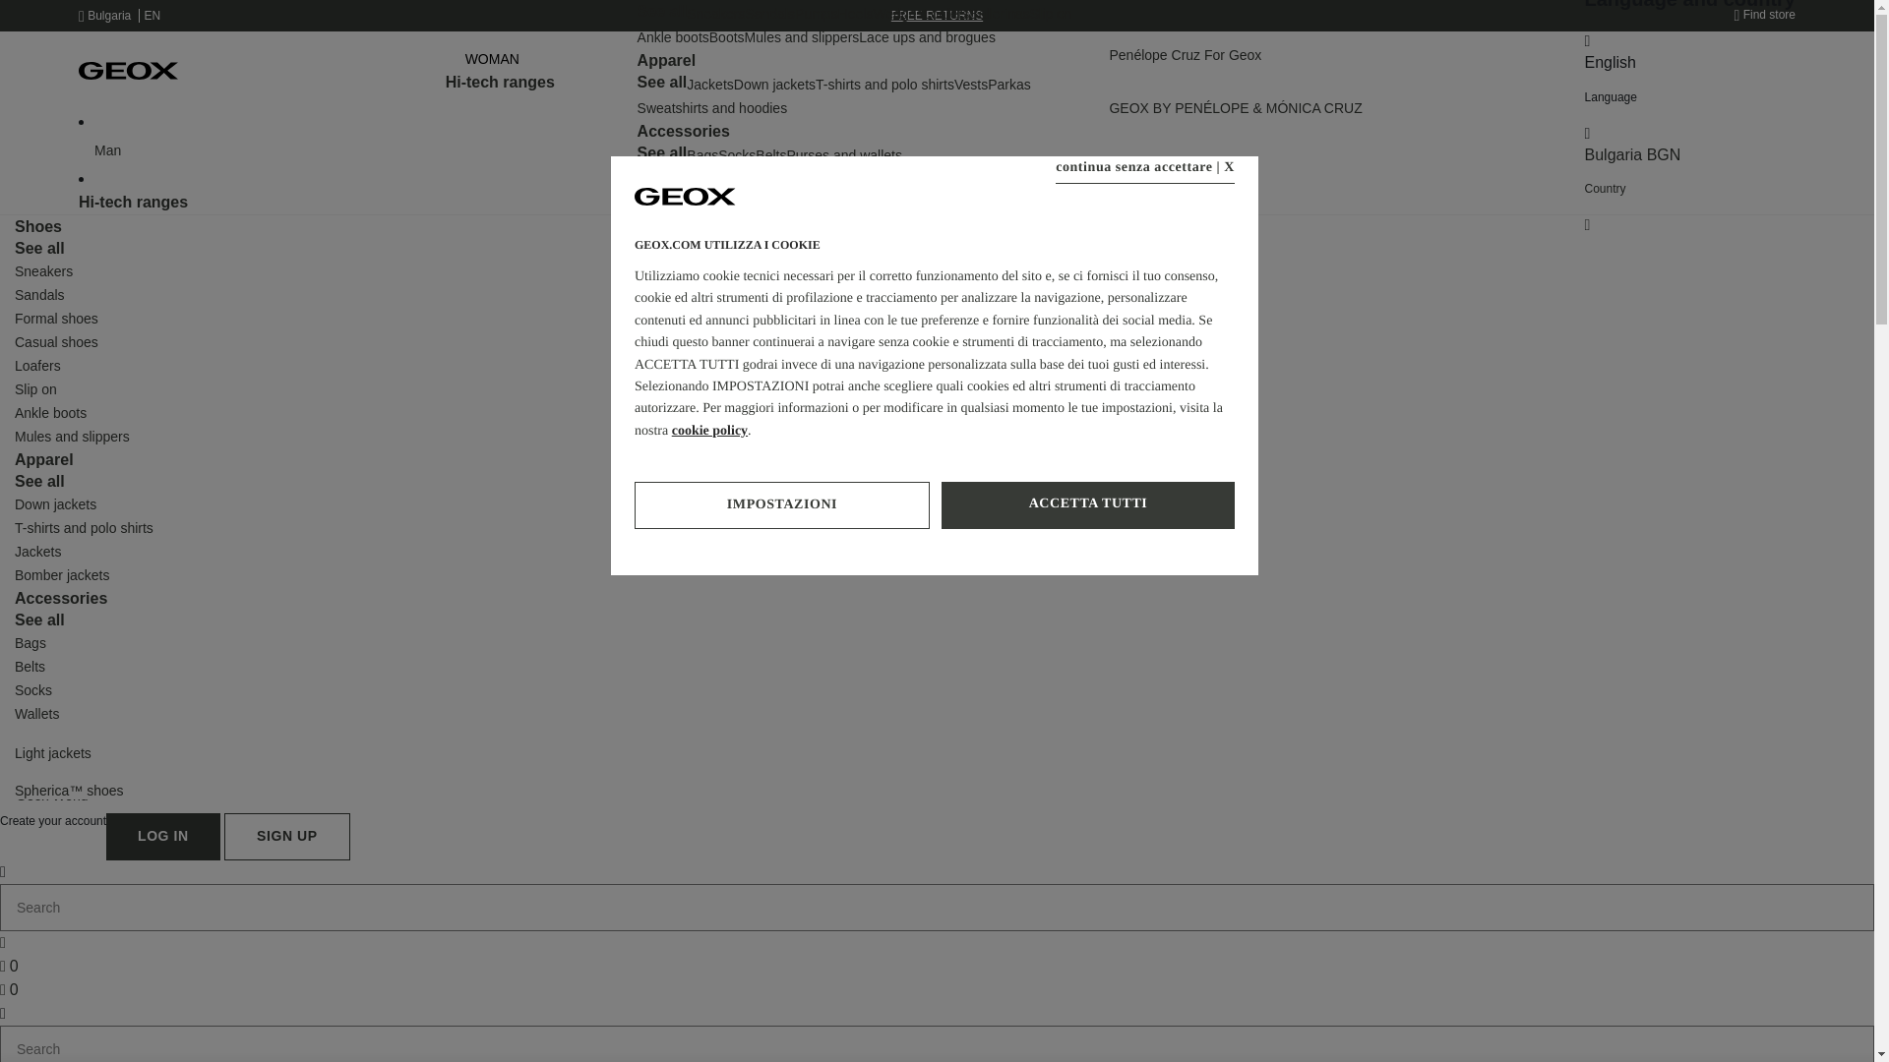  Describe the element at coordinates (1088, 505) in the screenshot. I see `ACCETTA TUTTI` at that location.